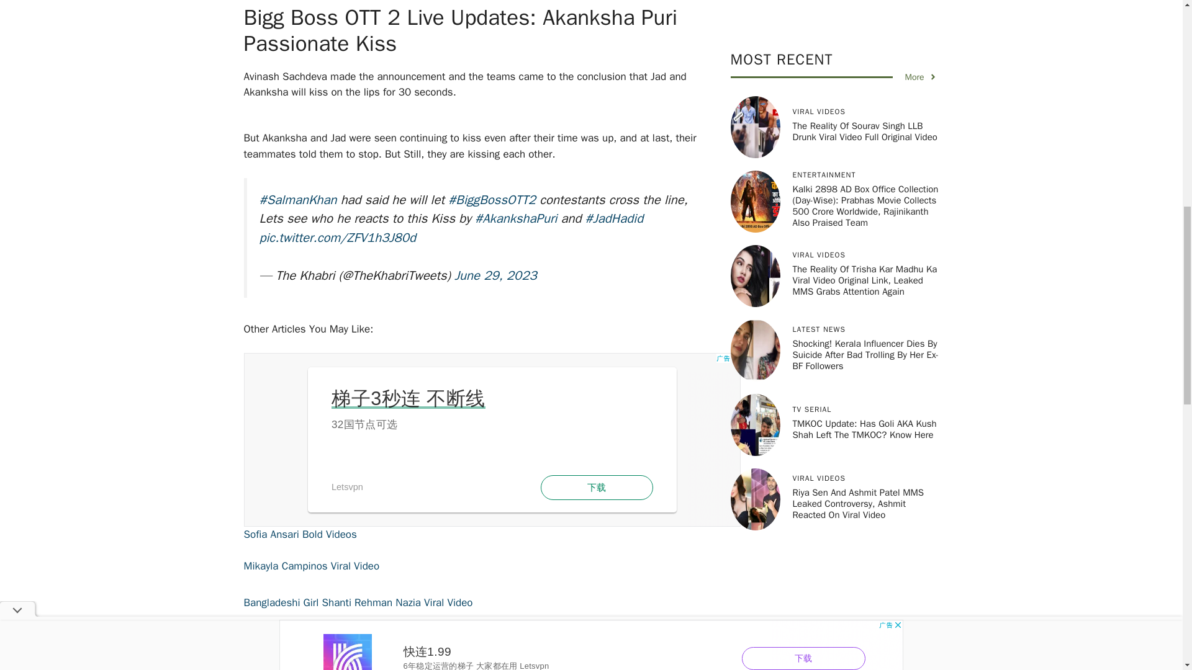  I want to click on Sofia Ansari Bold Videos, so click(299, 534).